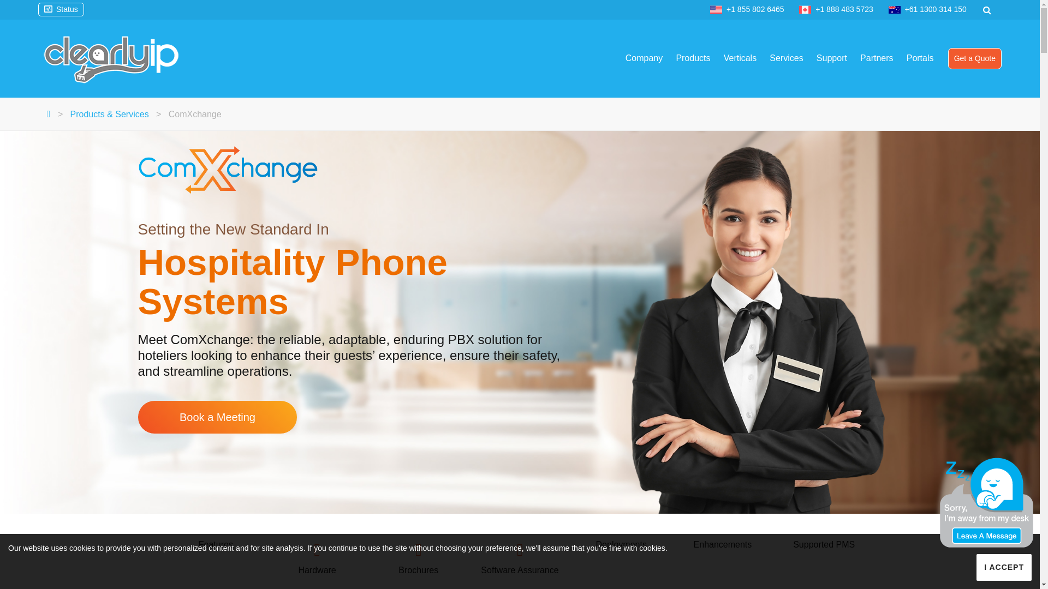 Image resolution: width=1048 pixels, height=589 pixels. Describe the element at coordinates (317, 557) in the screenshot. I see `Hardware` at that location.